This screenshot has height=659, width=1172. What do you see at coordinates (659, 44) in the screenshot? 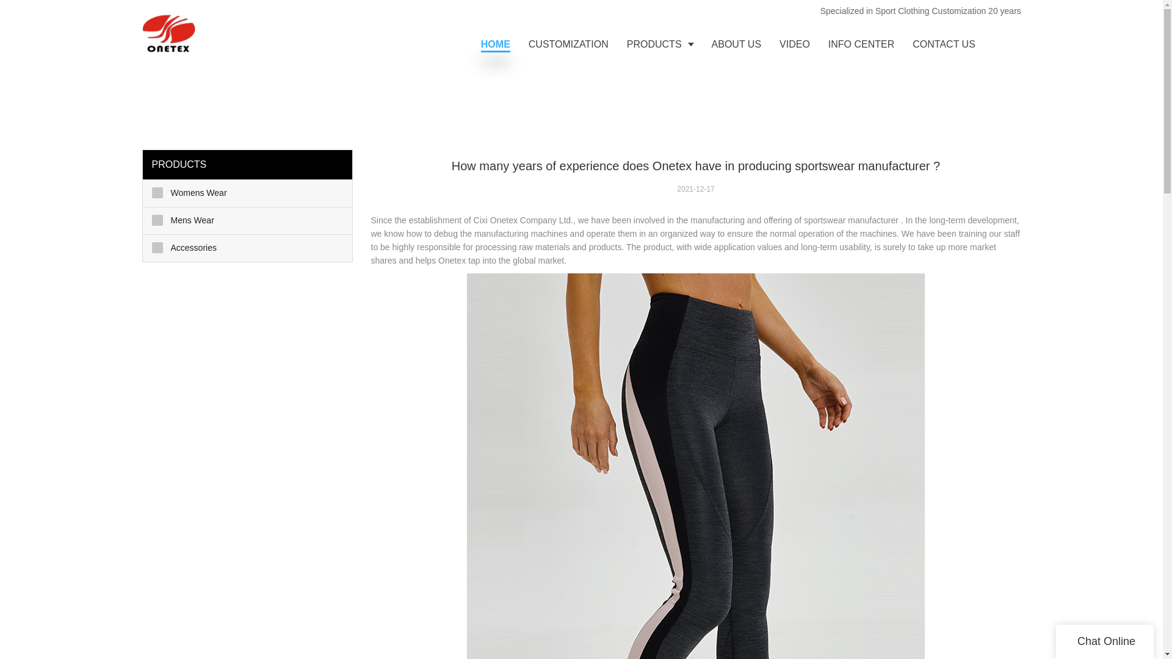
I see `PRODUCTS` at bounding box center [659, 44].